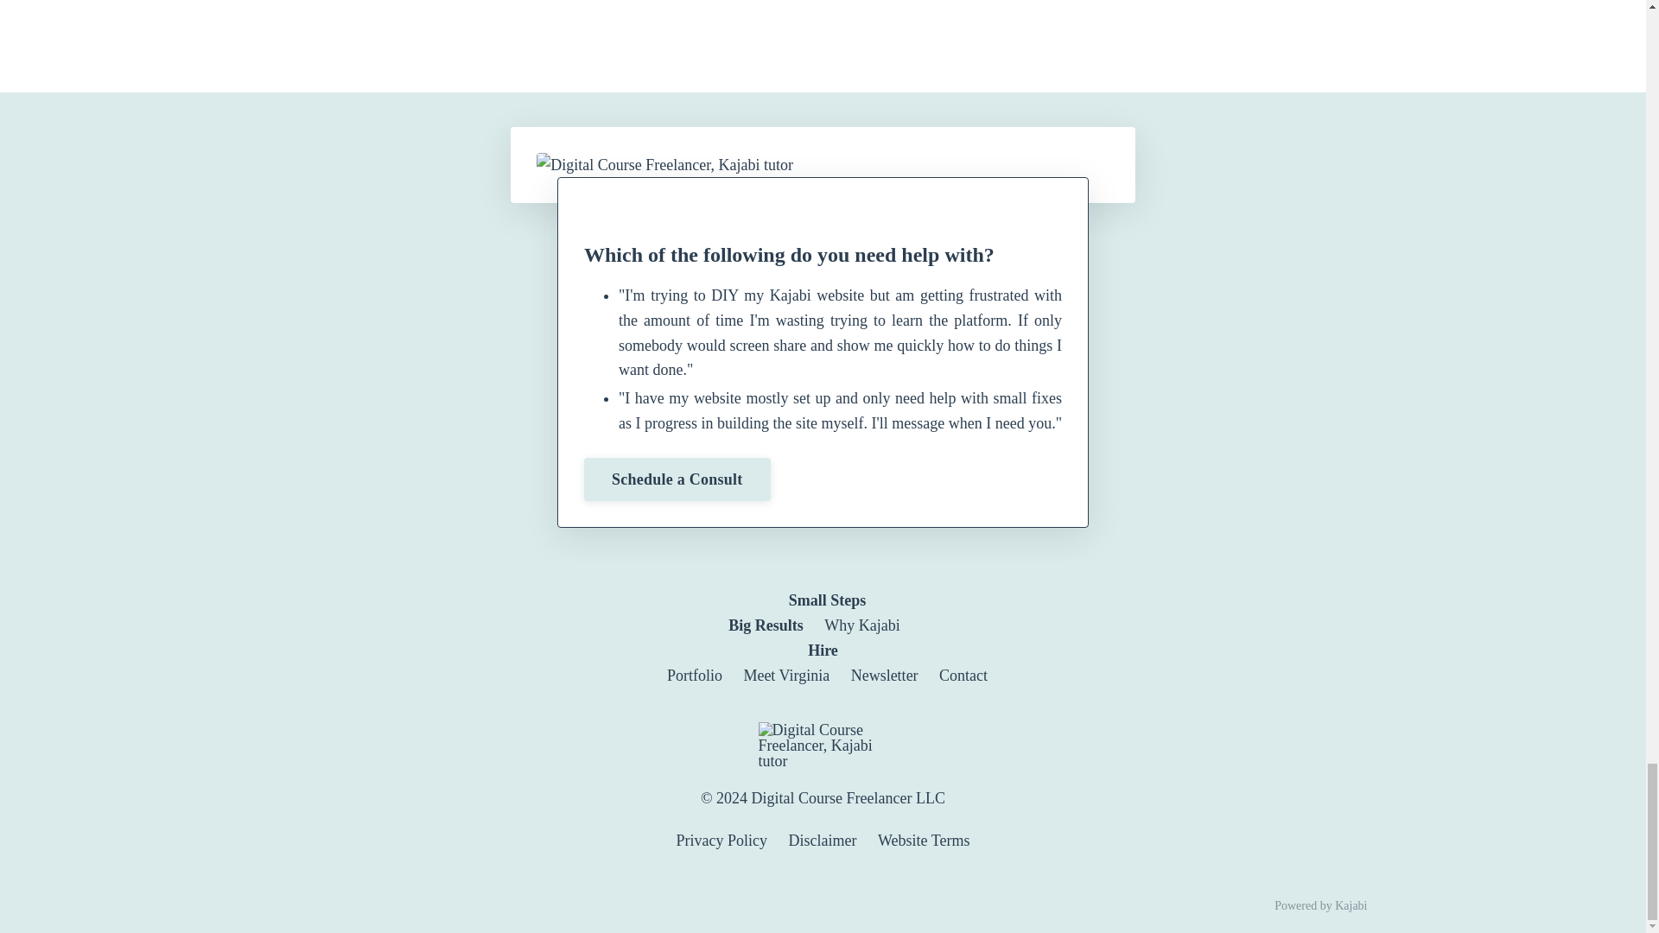 This screenshot has width=1659, height=933. What do you see at coordinates (861, 625) in the screenshot?
I see `Powered by Kajabi` at bounding box center [861, 625].